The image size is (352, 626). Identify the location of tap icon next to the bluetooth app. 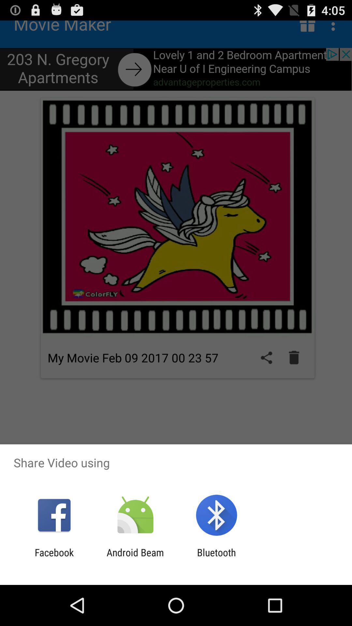
(135, 558).